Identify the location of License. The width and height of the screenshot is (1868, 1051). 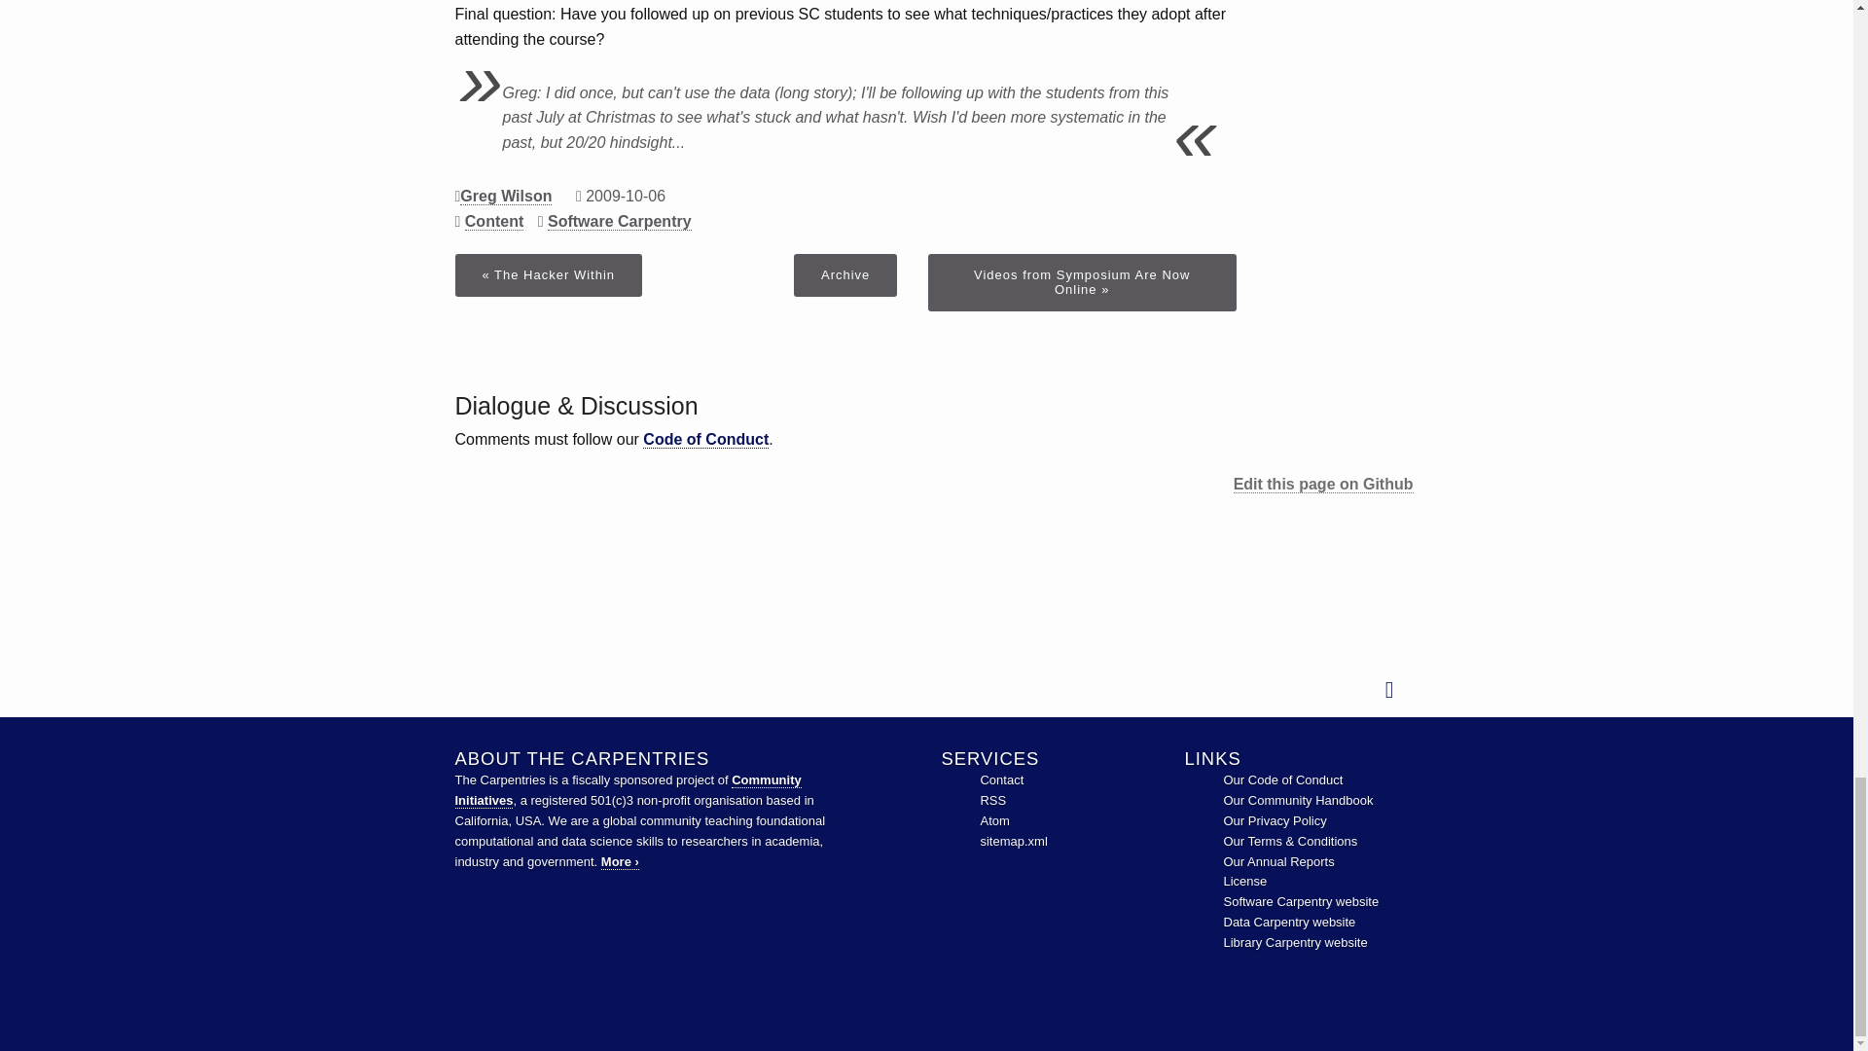
(1245, 880).